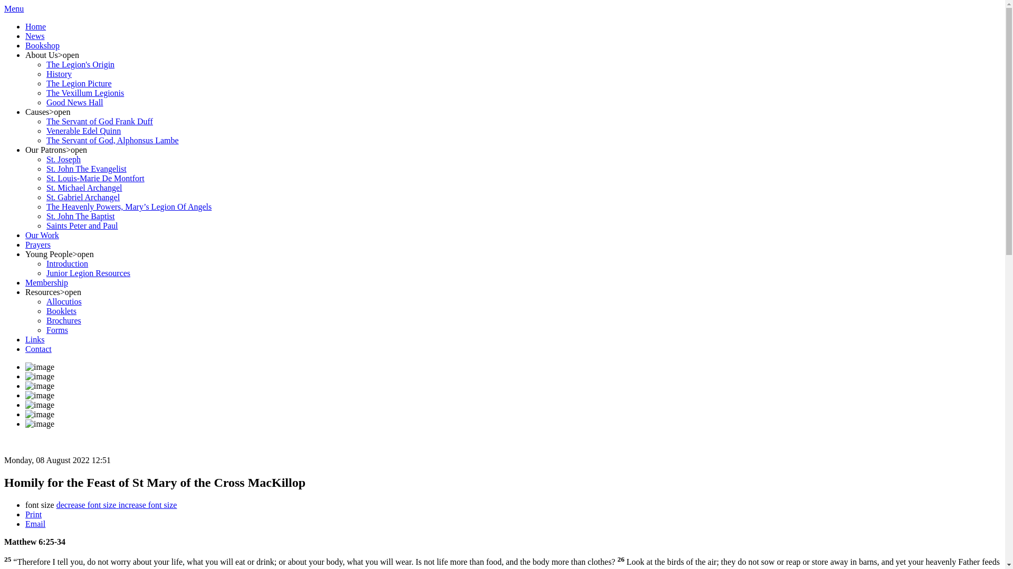 This screenshot has height=569, width=1013. What do you see at coordinates (88, 505) in the screenshot?
I see `decrease font size` at bounding box center [88, 505].